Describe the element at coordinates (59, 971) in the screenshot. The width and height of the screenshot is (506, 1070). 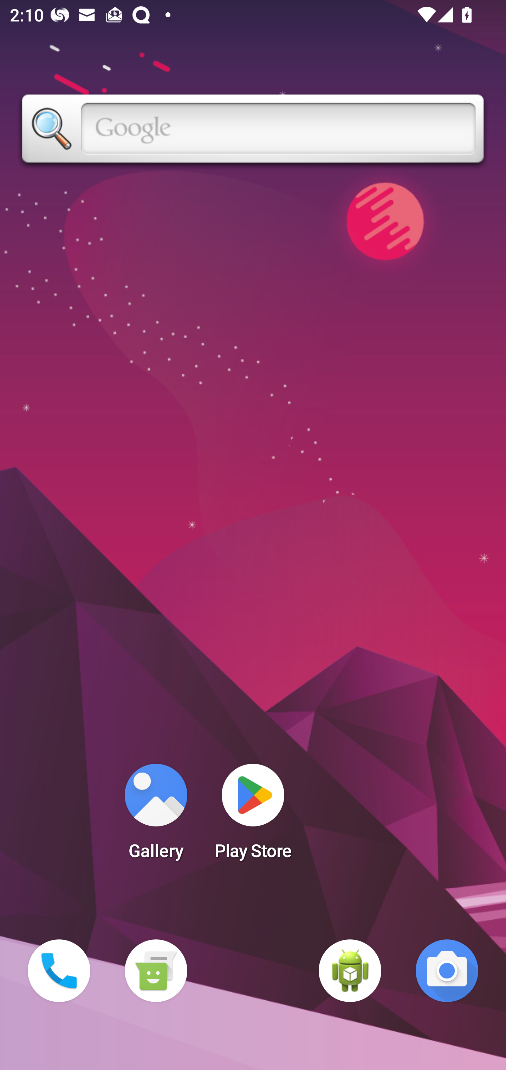
I see `Phone` at that location.